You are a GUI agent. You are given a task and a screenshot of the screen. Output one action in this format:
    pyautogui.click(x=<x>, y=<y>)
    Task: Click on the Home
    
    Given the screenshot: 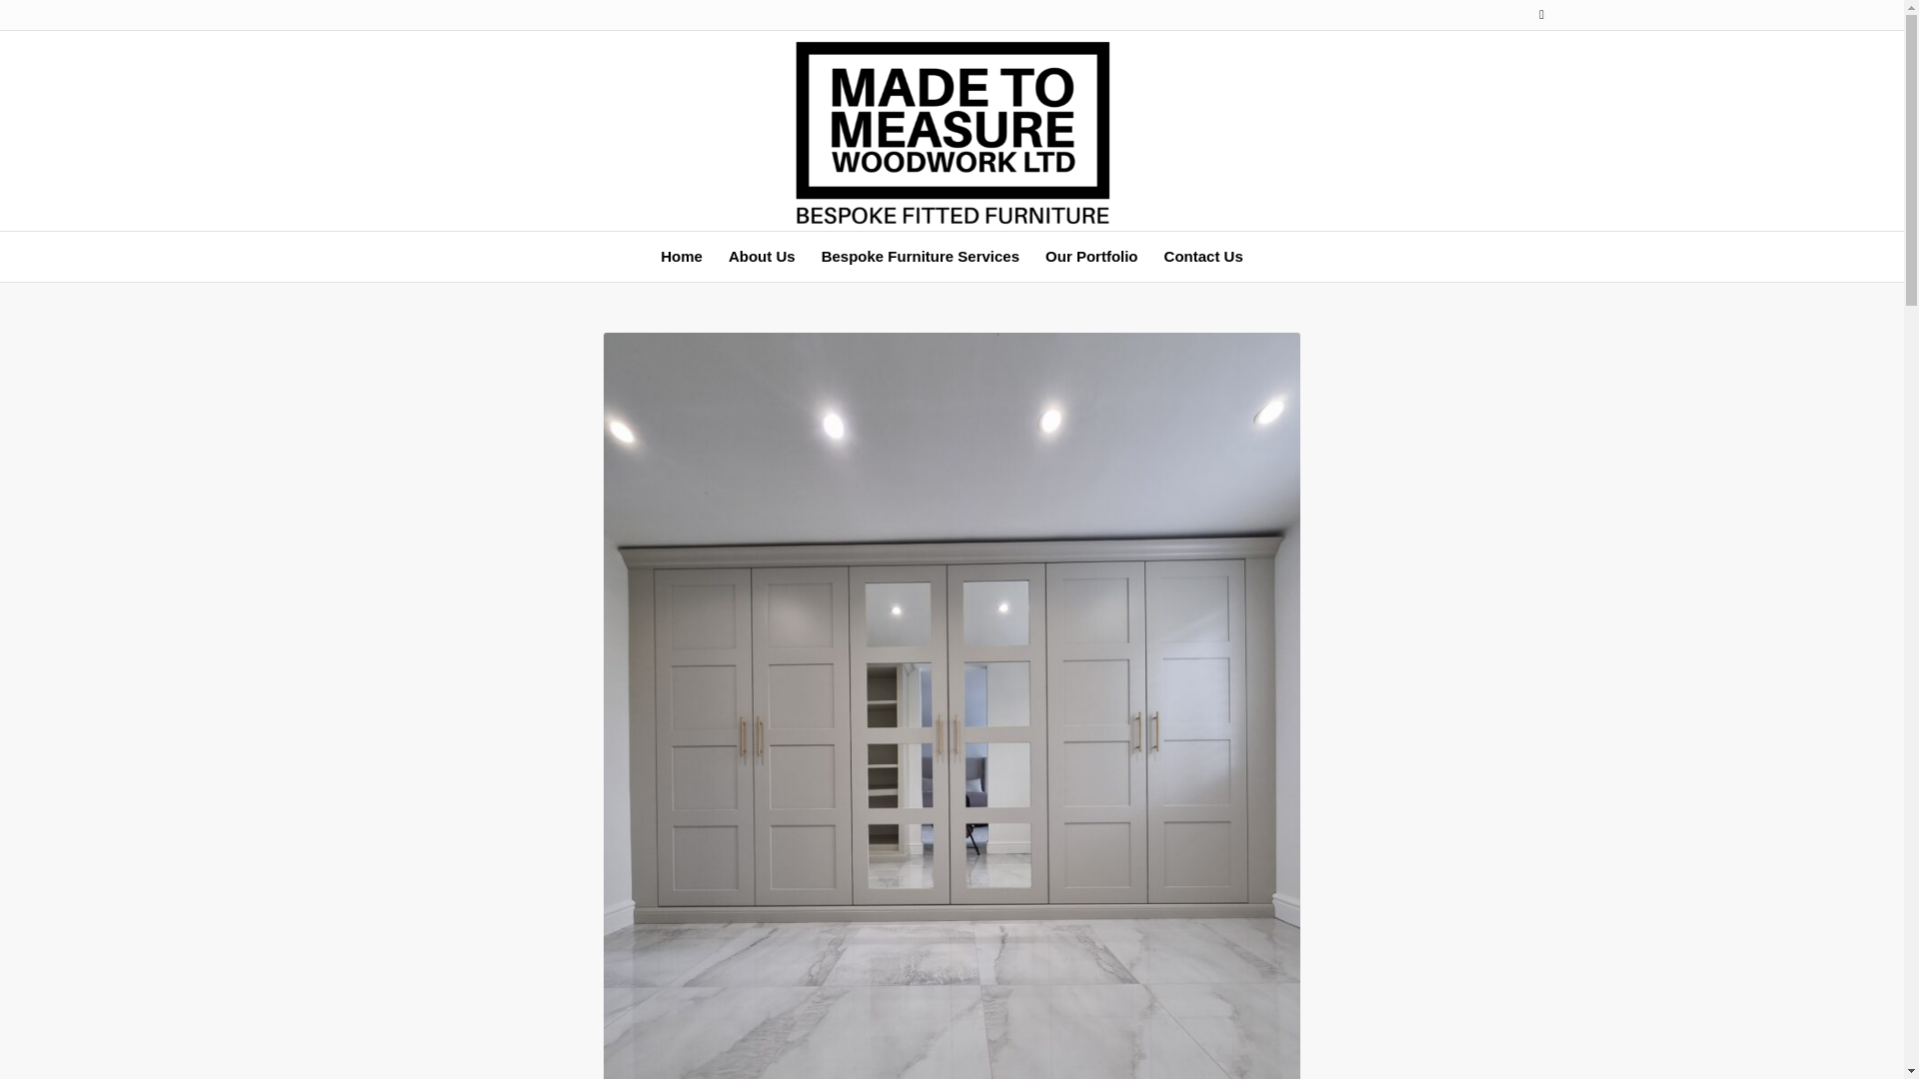 What is the action you would take?
    pyautogui.click(x=682, y=256)
    